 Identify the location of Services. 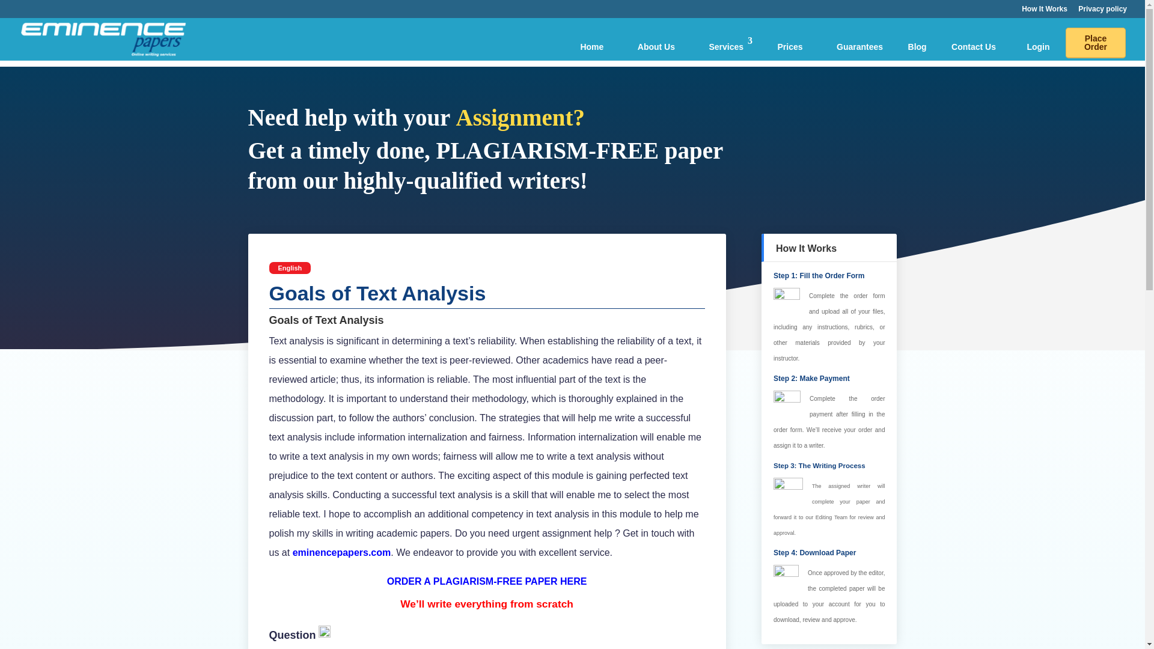
(725, 47).